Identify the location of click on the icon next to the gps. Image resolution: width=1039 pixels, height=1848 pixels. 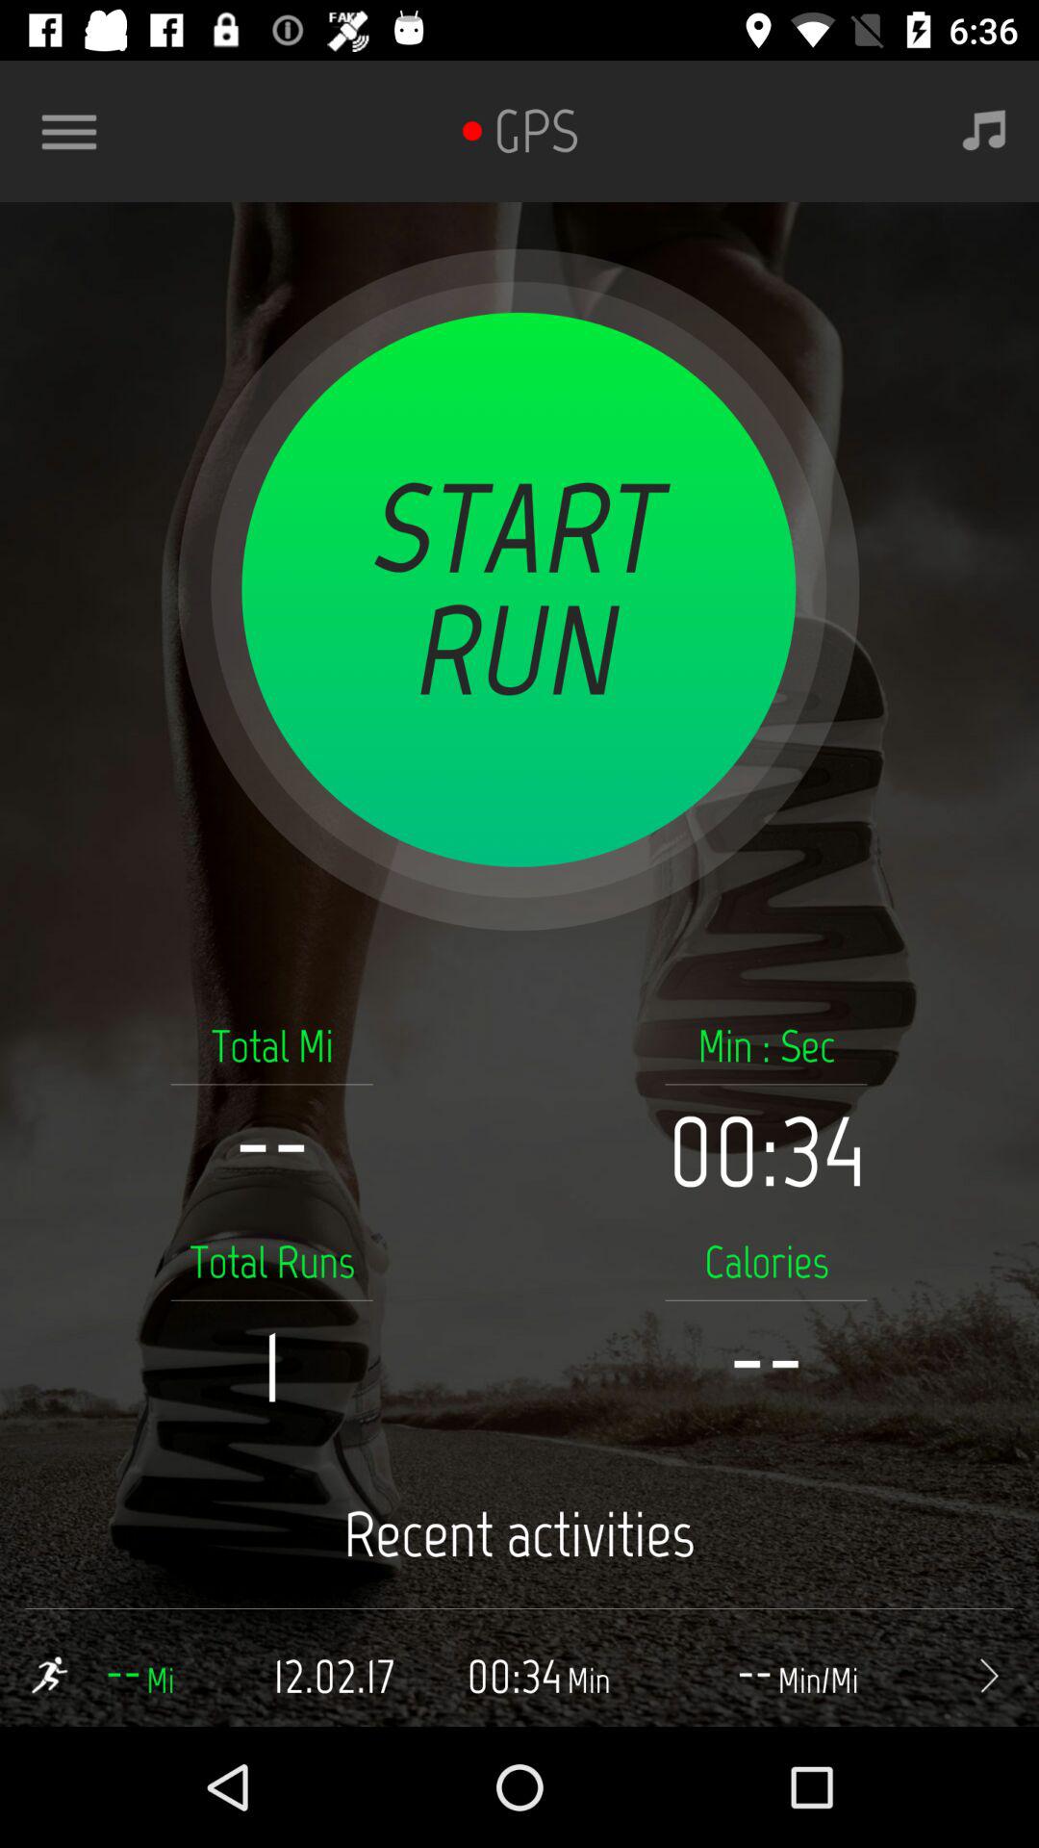
(472, 131).